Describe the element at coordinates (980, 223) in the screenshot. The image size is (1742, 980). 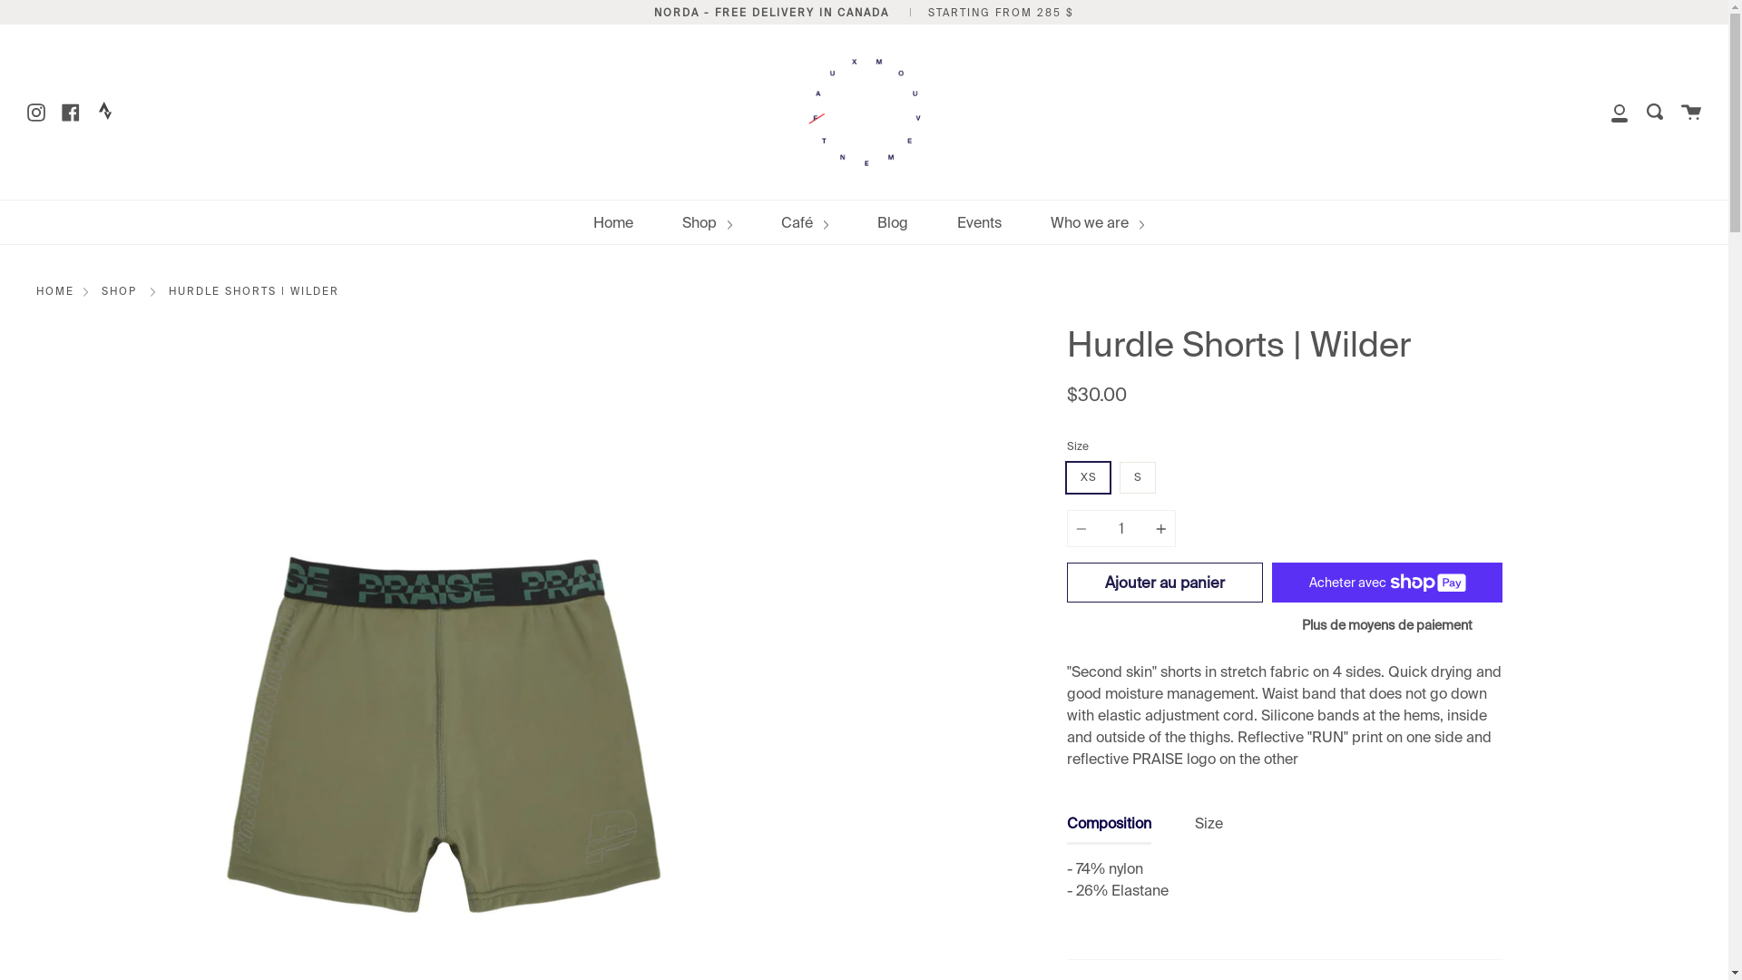
I see `Events` at that location.